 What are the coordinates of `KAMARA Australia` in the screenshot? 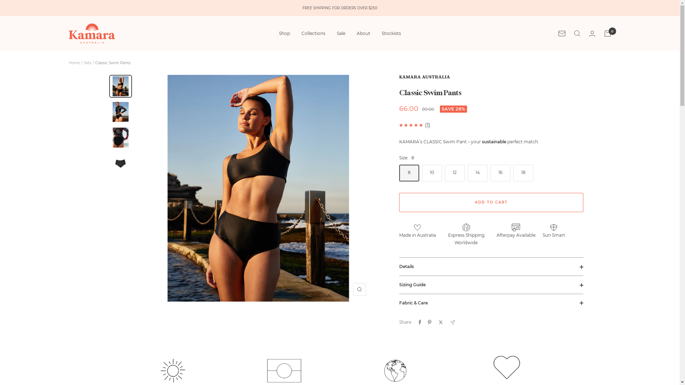 It's located at (92, 34).